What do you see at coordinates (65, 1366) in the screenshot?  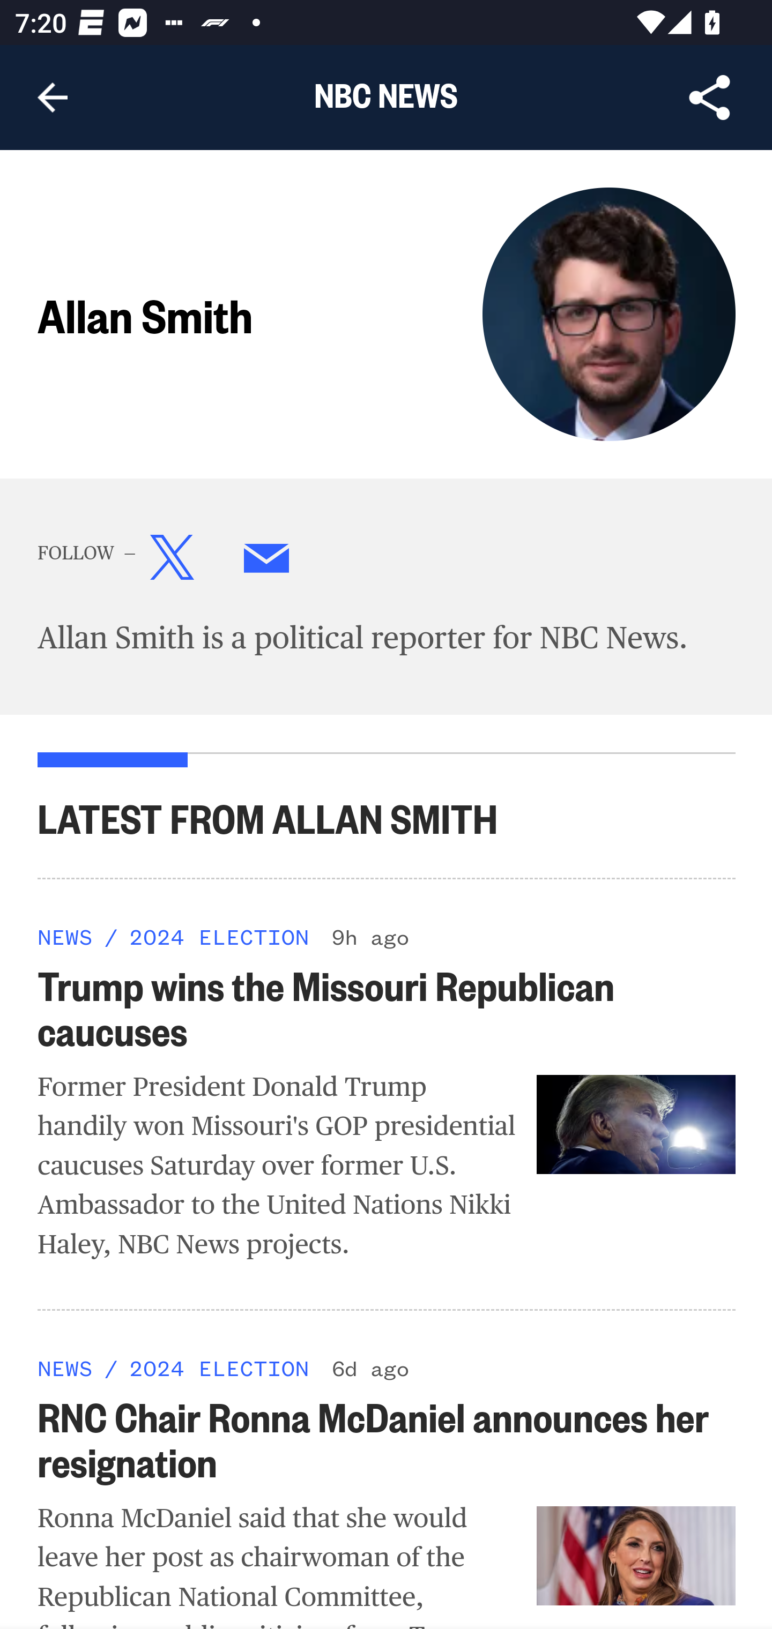 I see `NEWS NEWS NEWS` at bounding box center [65, 1366].